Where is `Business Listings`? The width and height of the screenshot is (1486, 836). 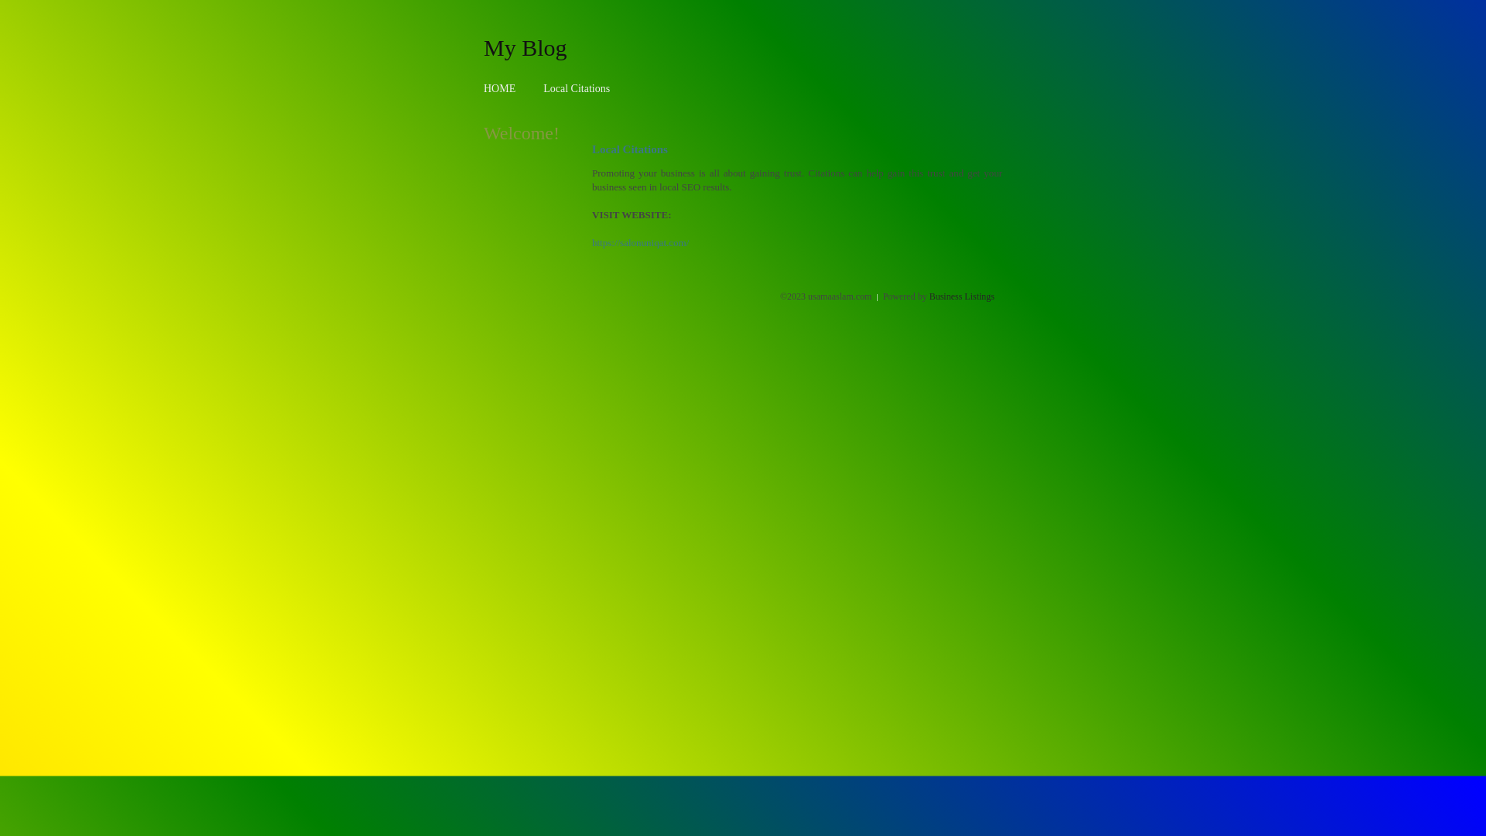
Business Listings is located at coordinates (962, 296).